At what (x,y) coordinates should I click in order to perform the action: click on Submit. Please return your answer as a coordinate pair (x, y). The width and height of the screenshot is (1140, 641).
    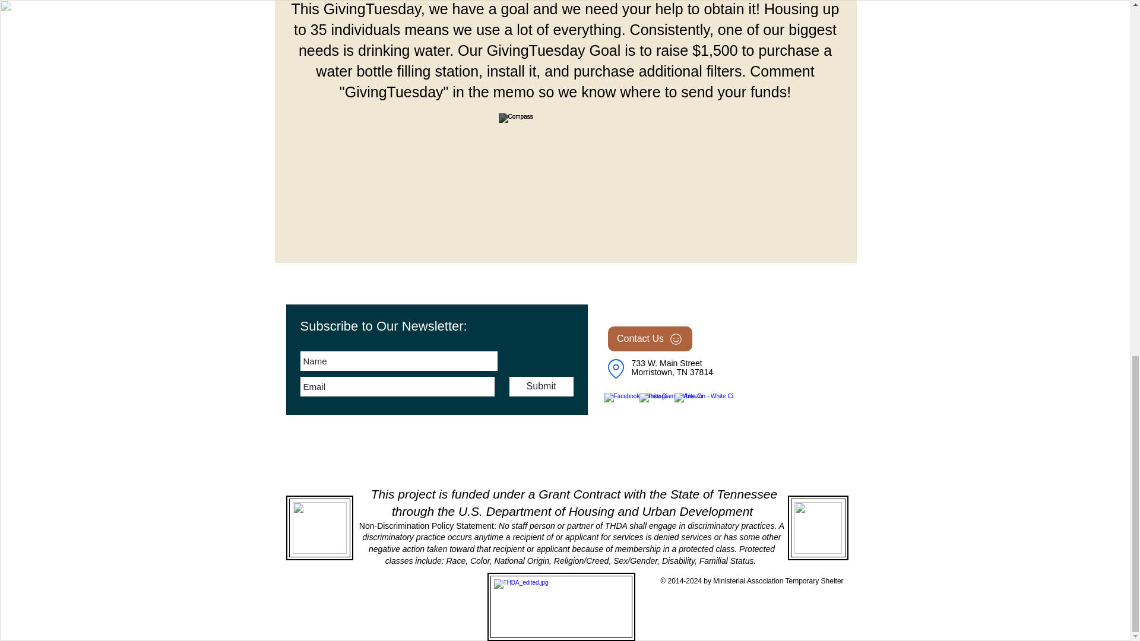
    Looking at the image, I should click on (541, 387).